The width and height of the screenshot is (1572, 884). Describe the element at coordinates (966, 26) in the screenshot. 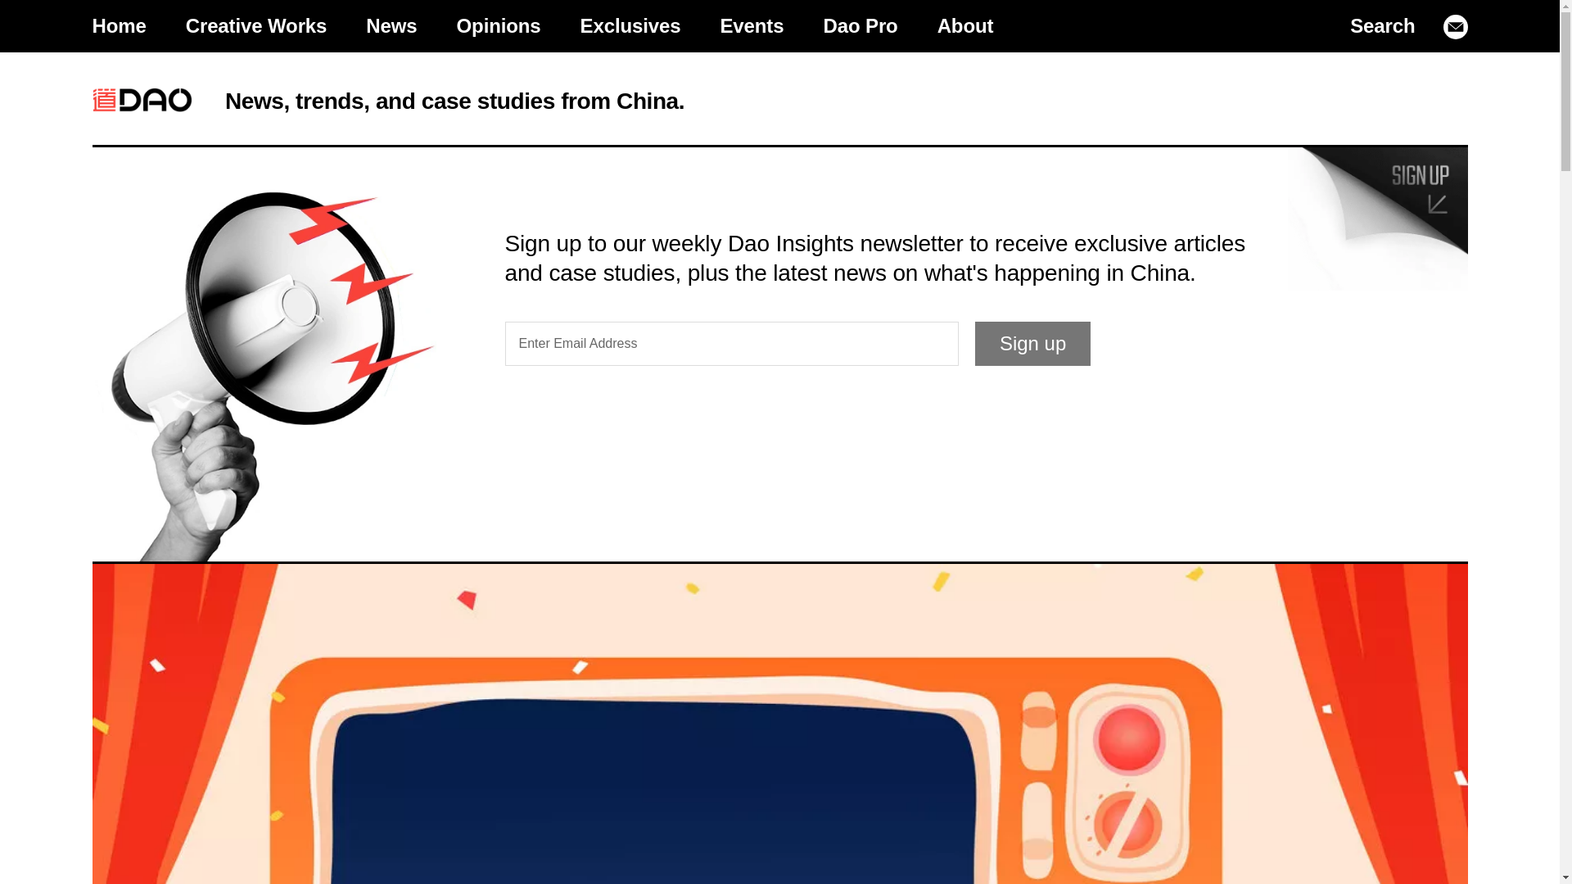

I see `About` at that location.